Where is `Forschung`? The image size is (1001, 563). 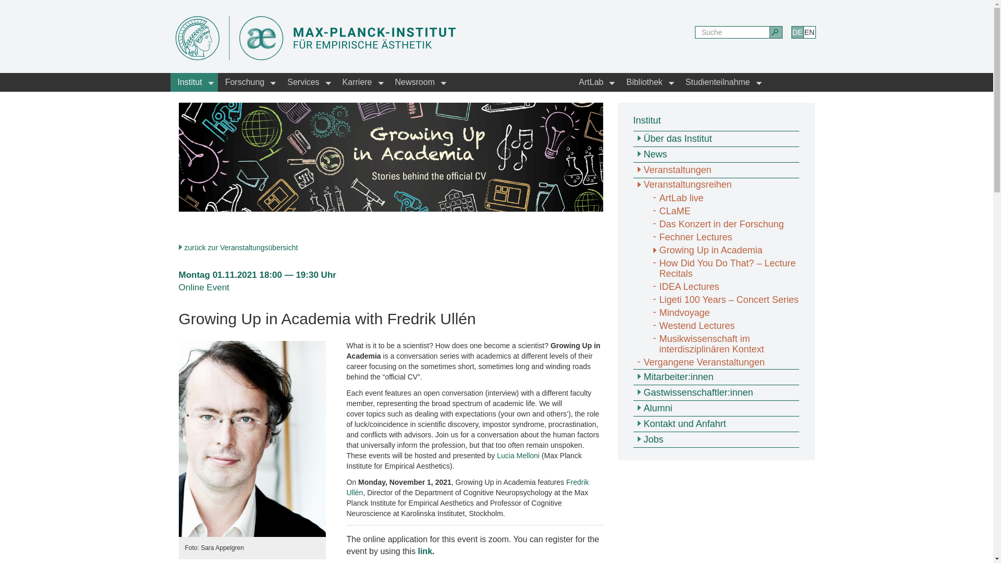 Forschung is located at coordinates (249, 82).